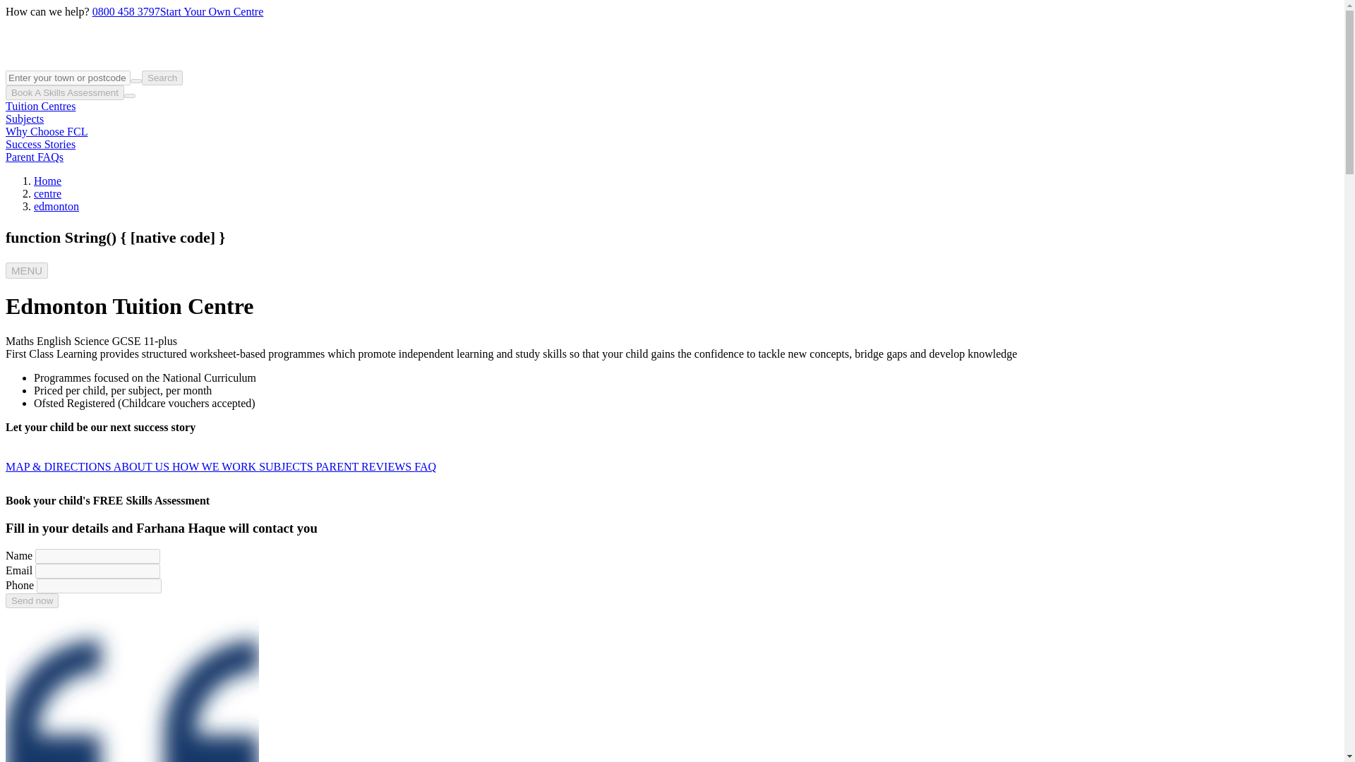 Image resolution: width=1355 pixels, height=762 pixels. What do you see at coordinates (287, 466) in the screenshot?
I see `SUBJECTS` at bounding box center [287, 466].